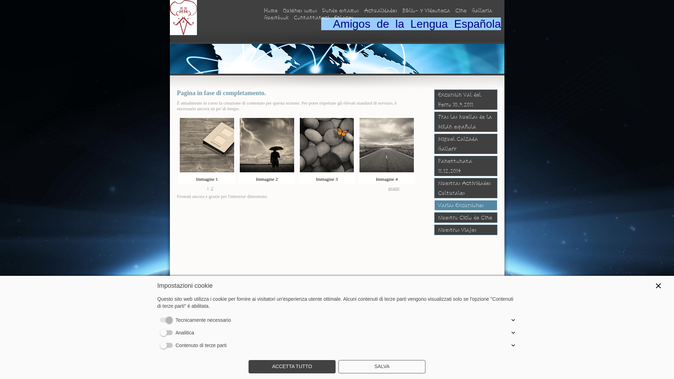  What do you see at coordinates (466, 205) in the screenshot?
I see `Varias Excursiones` at bounding box center [466, 205].